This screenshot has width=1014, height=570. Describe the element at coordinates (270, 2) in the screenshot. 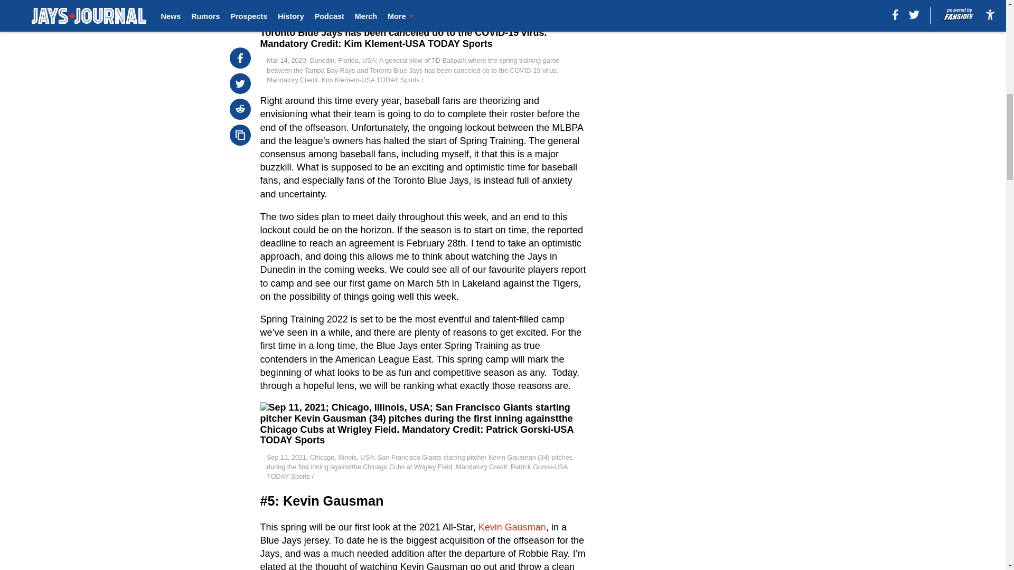

I see `Next` at that location.